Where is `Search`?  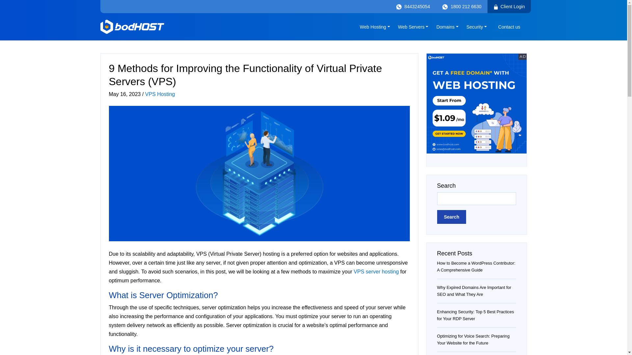
Search is located at coordinates (452, 217).